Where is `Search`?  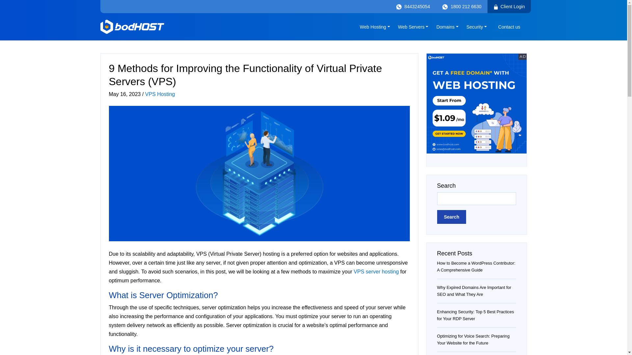
Search is located at coordinates (452, 217).